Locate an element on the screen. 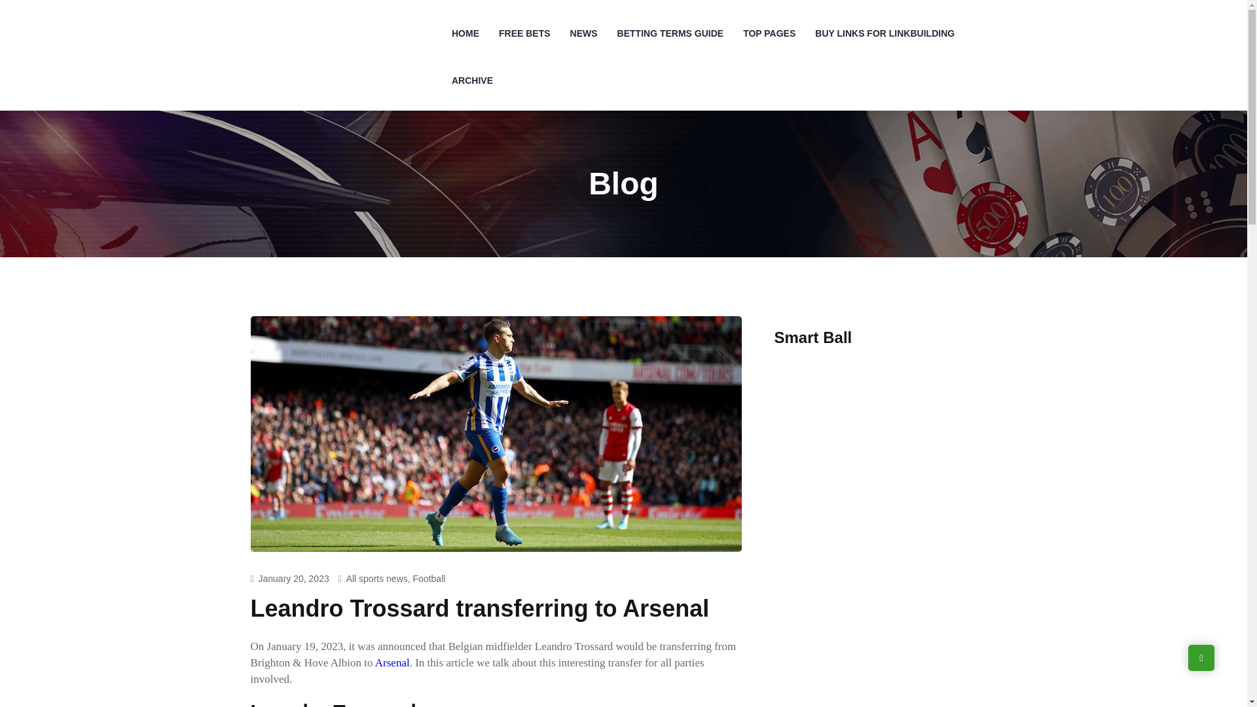 Image resolution: width=1257 pixels, height=707 pixels. All sports news is located at coordinates (377, 579).